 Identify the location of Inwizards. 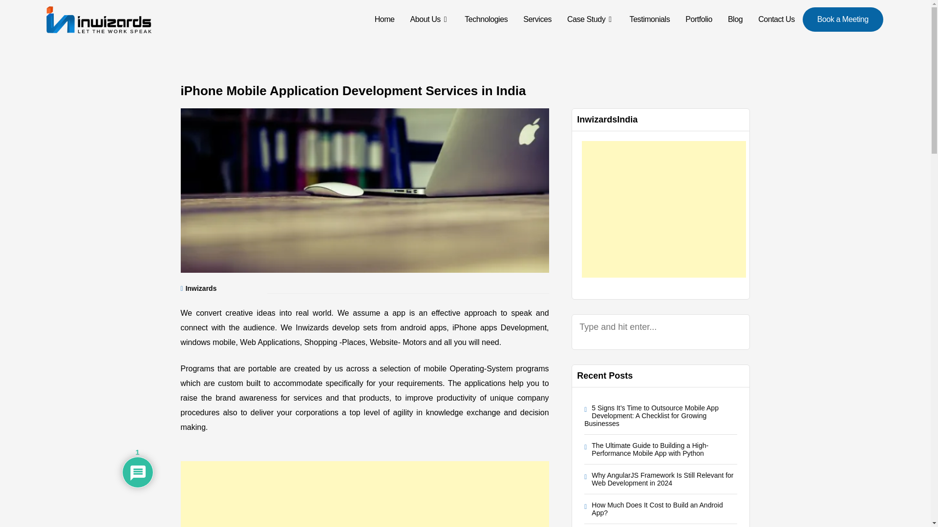
(201, 288).